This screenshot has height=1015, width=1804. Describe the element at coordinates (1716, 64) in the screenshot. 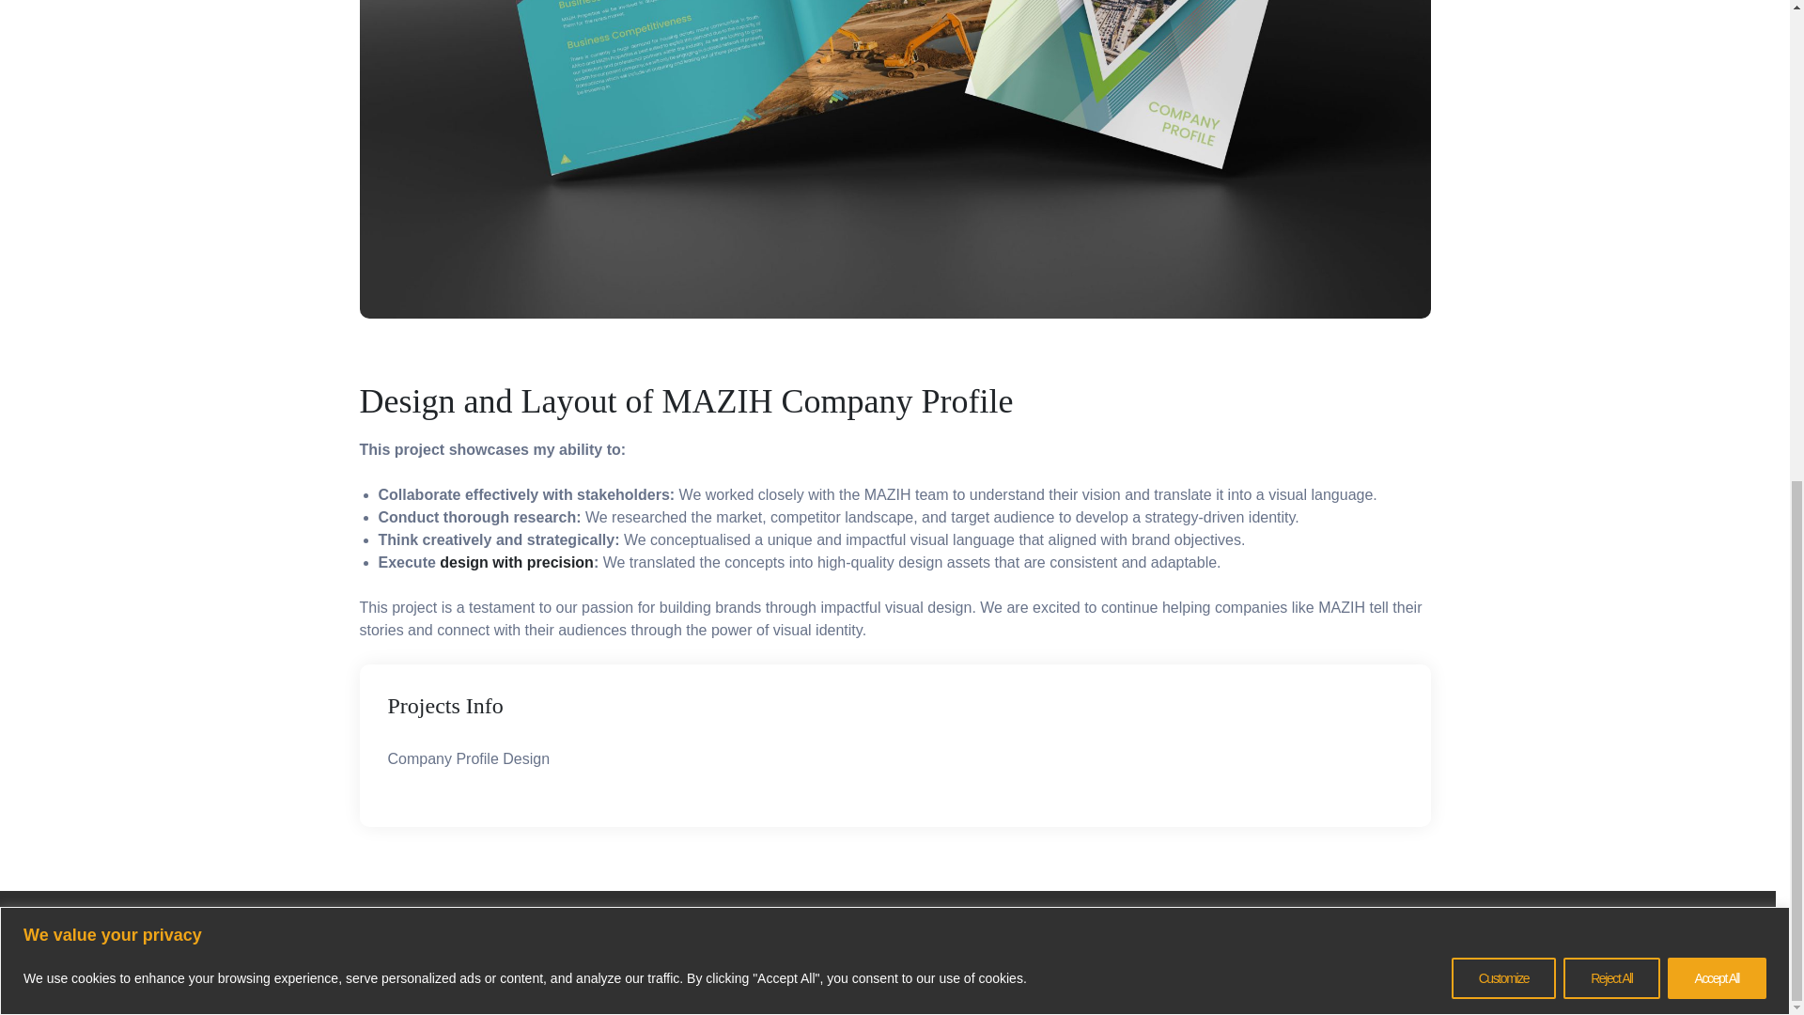

I see `Accept All` at that location.